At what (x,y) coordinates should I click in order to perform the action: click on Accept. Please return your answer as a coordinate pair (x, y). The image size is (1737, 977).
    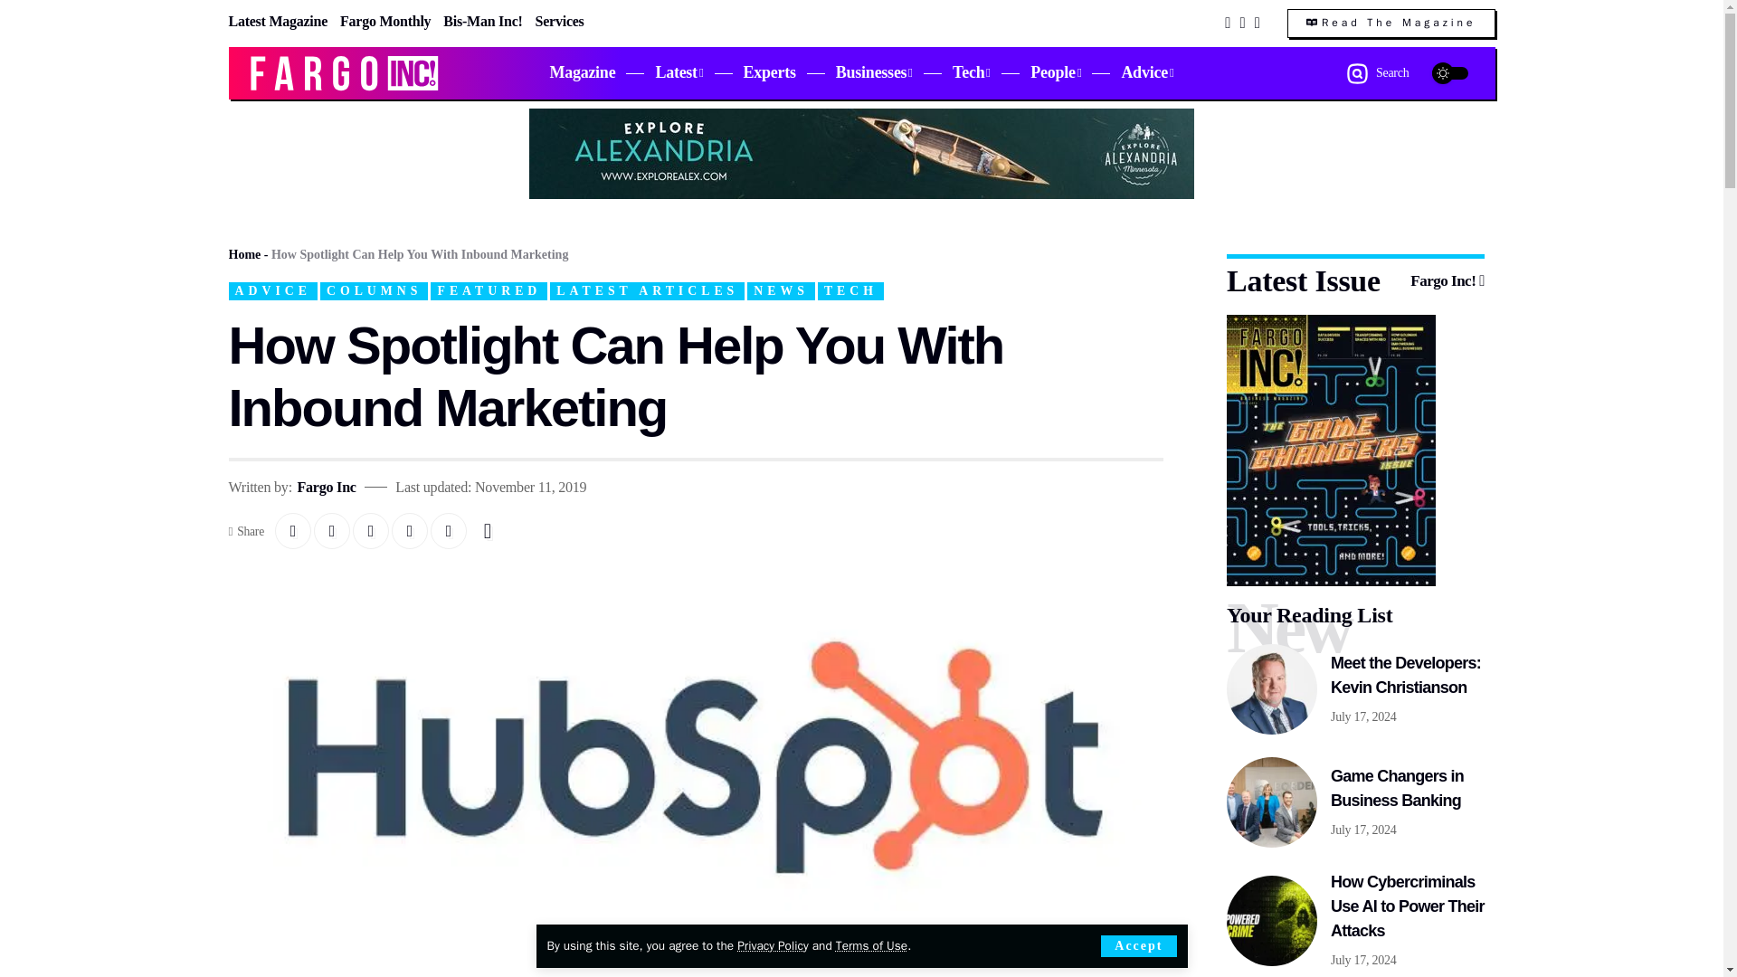
    Looking at the image, I should click on (1138, 946).